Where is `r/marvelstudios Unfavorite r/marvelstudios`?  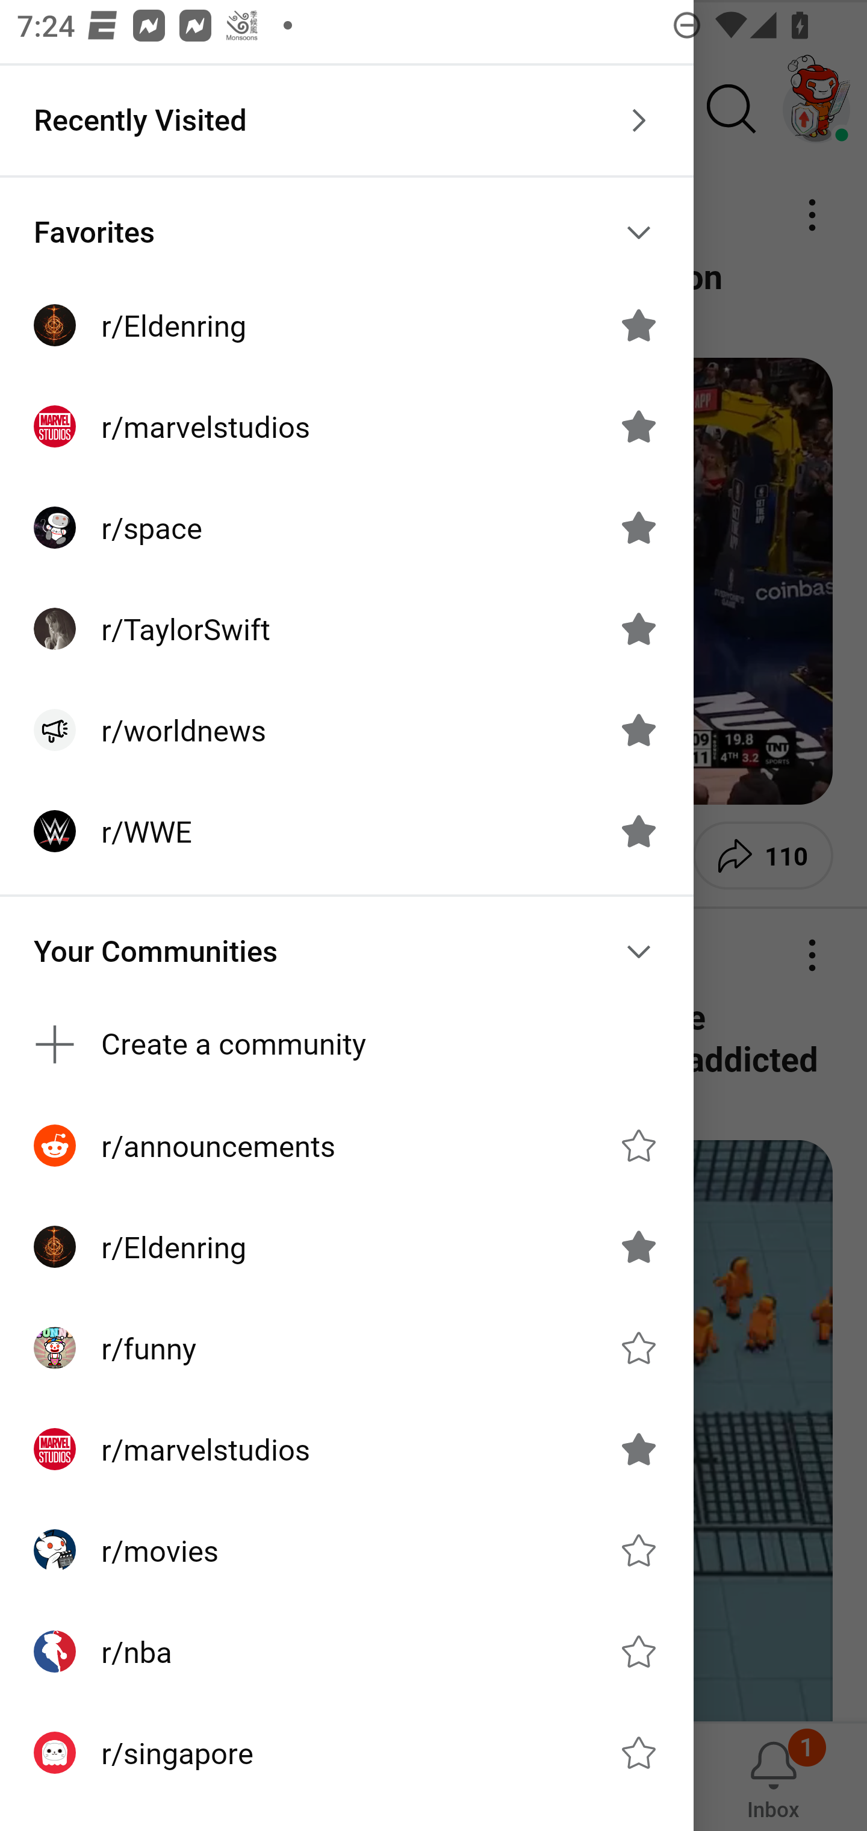
r/marvelstudios Unfavorite r/marvelstudios is located at coordinates (347, 1449).